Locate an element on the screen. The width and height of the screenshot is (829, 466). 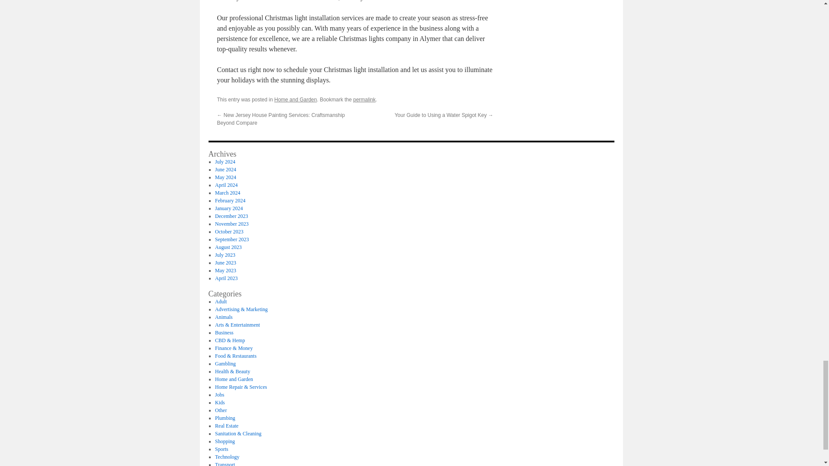
Animals is located at coordinates (224, 317).